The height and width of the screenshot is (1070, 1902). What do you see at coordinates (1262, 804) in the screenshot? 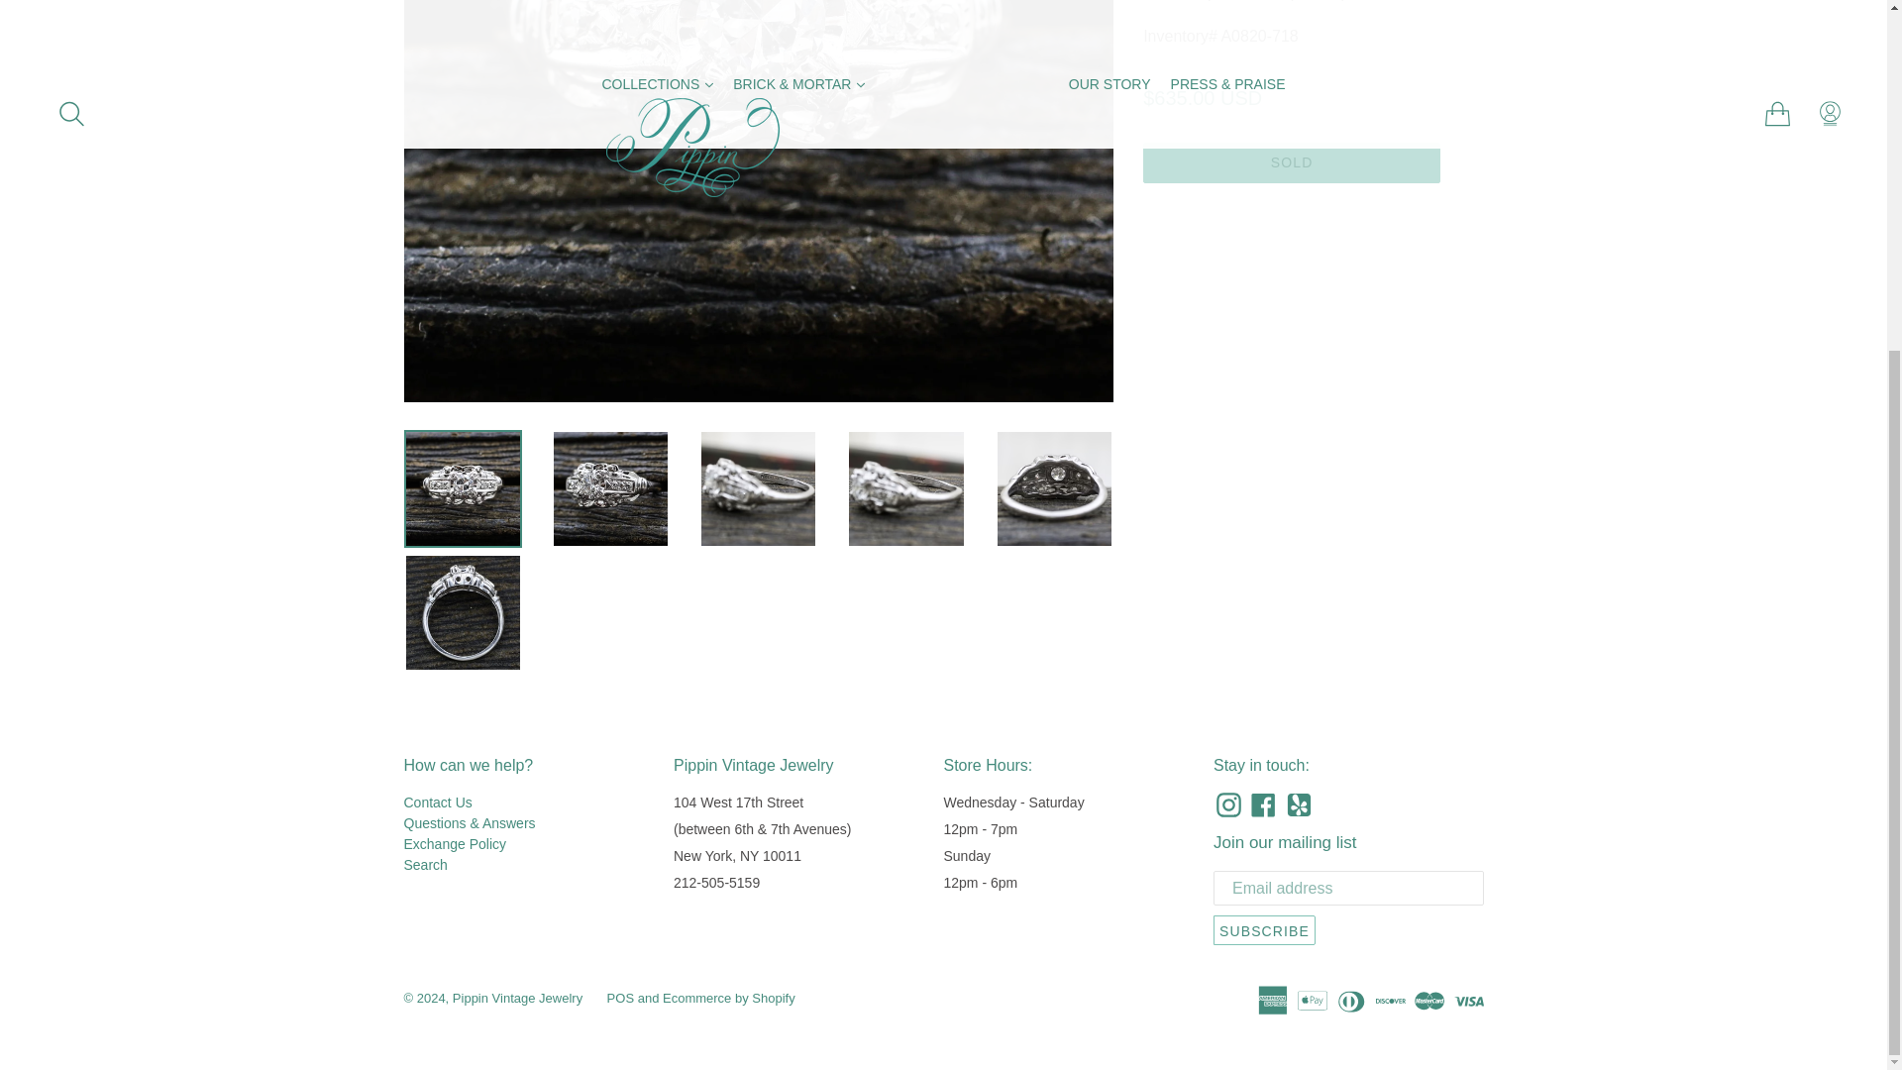
I see `Pippin Vintage Jewelry on Facebook` at bounding box center [1262, 804].